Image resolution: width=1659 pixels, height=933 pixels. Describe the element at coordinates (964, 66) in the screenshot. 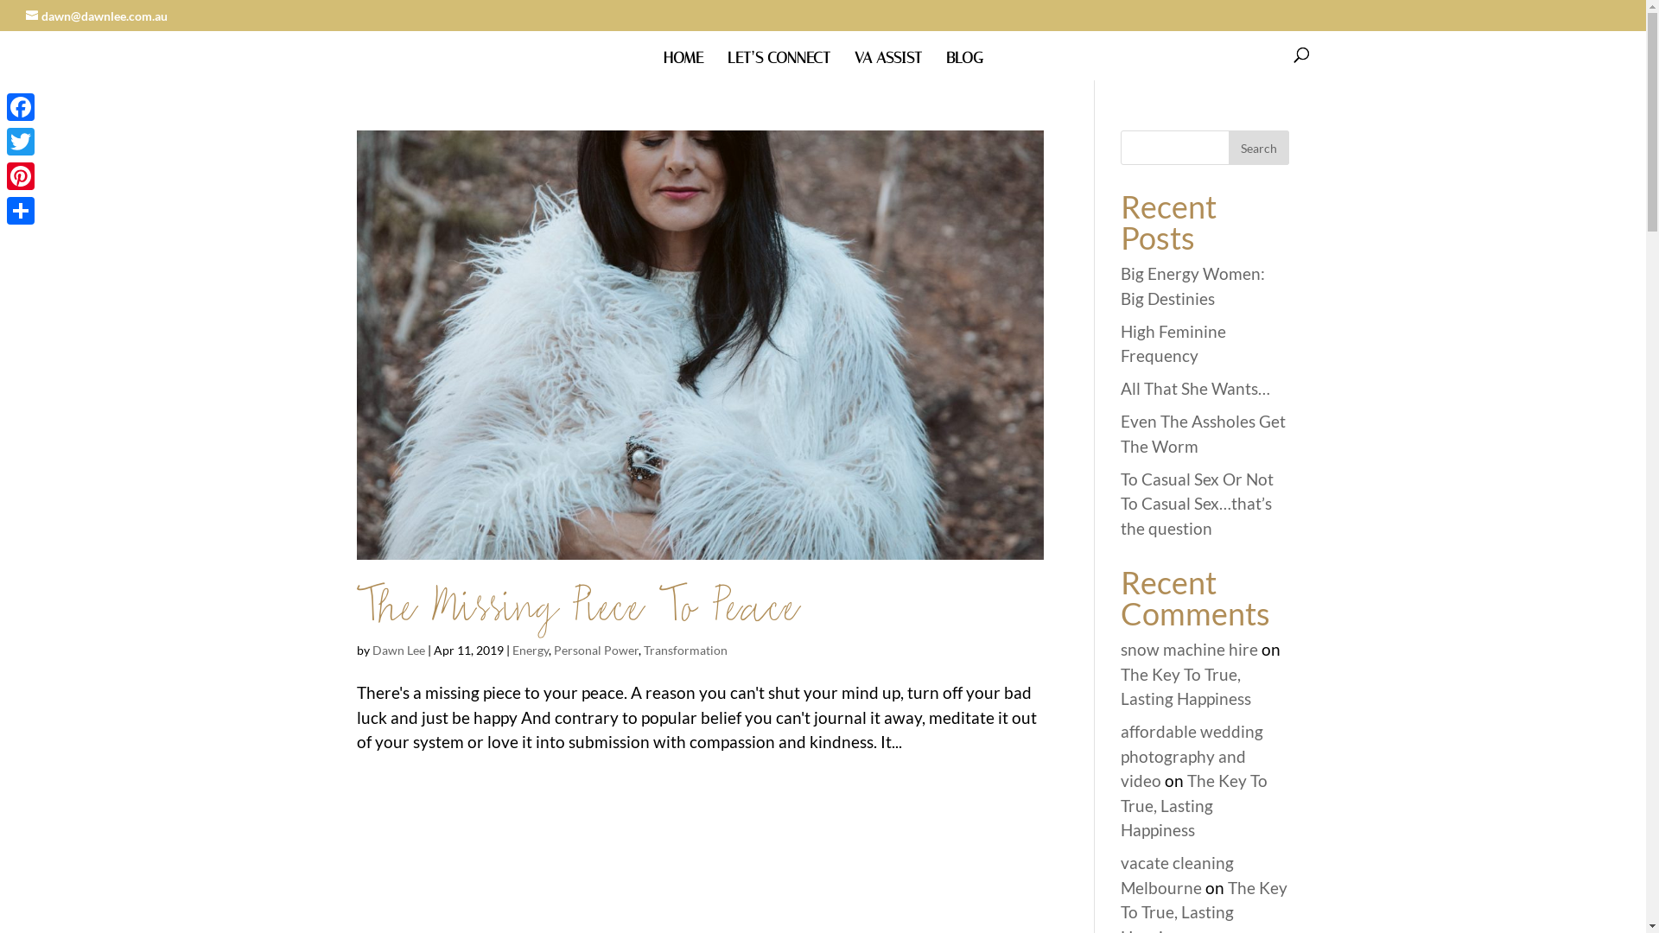

I see `BLOG` at that location.